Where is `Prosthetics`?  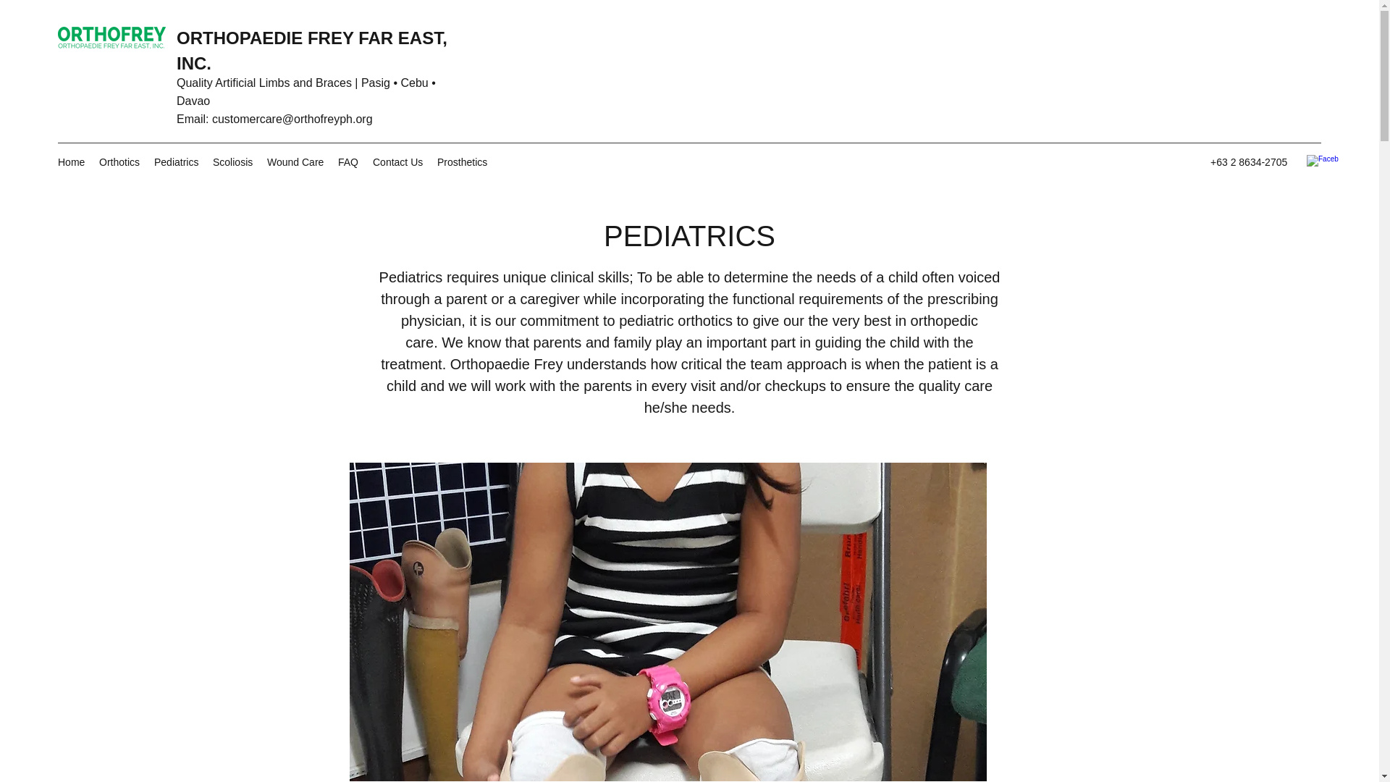 Prosthetics is located at coordinates (462, 162).